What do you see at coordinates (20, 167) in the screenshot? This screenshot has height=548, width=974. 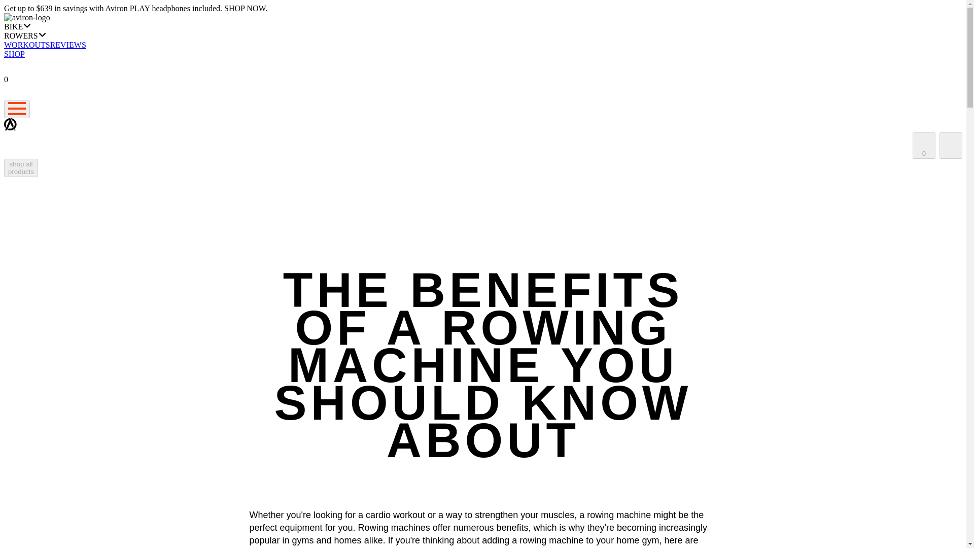 I see `shop all products` at bounding box center [20, 167].